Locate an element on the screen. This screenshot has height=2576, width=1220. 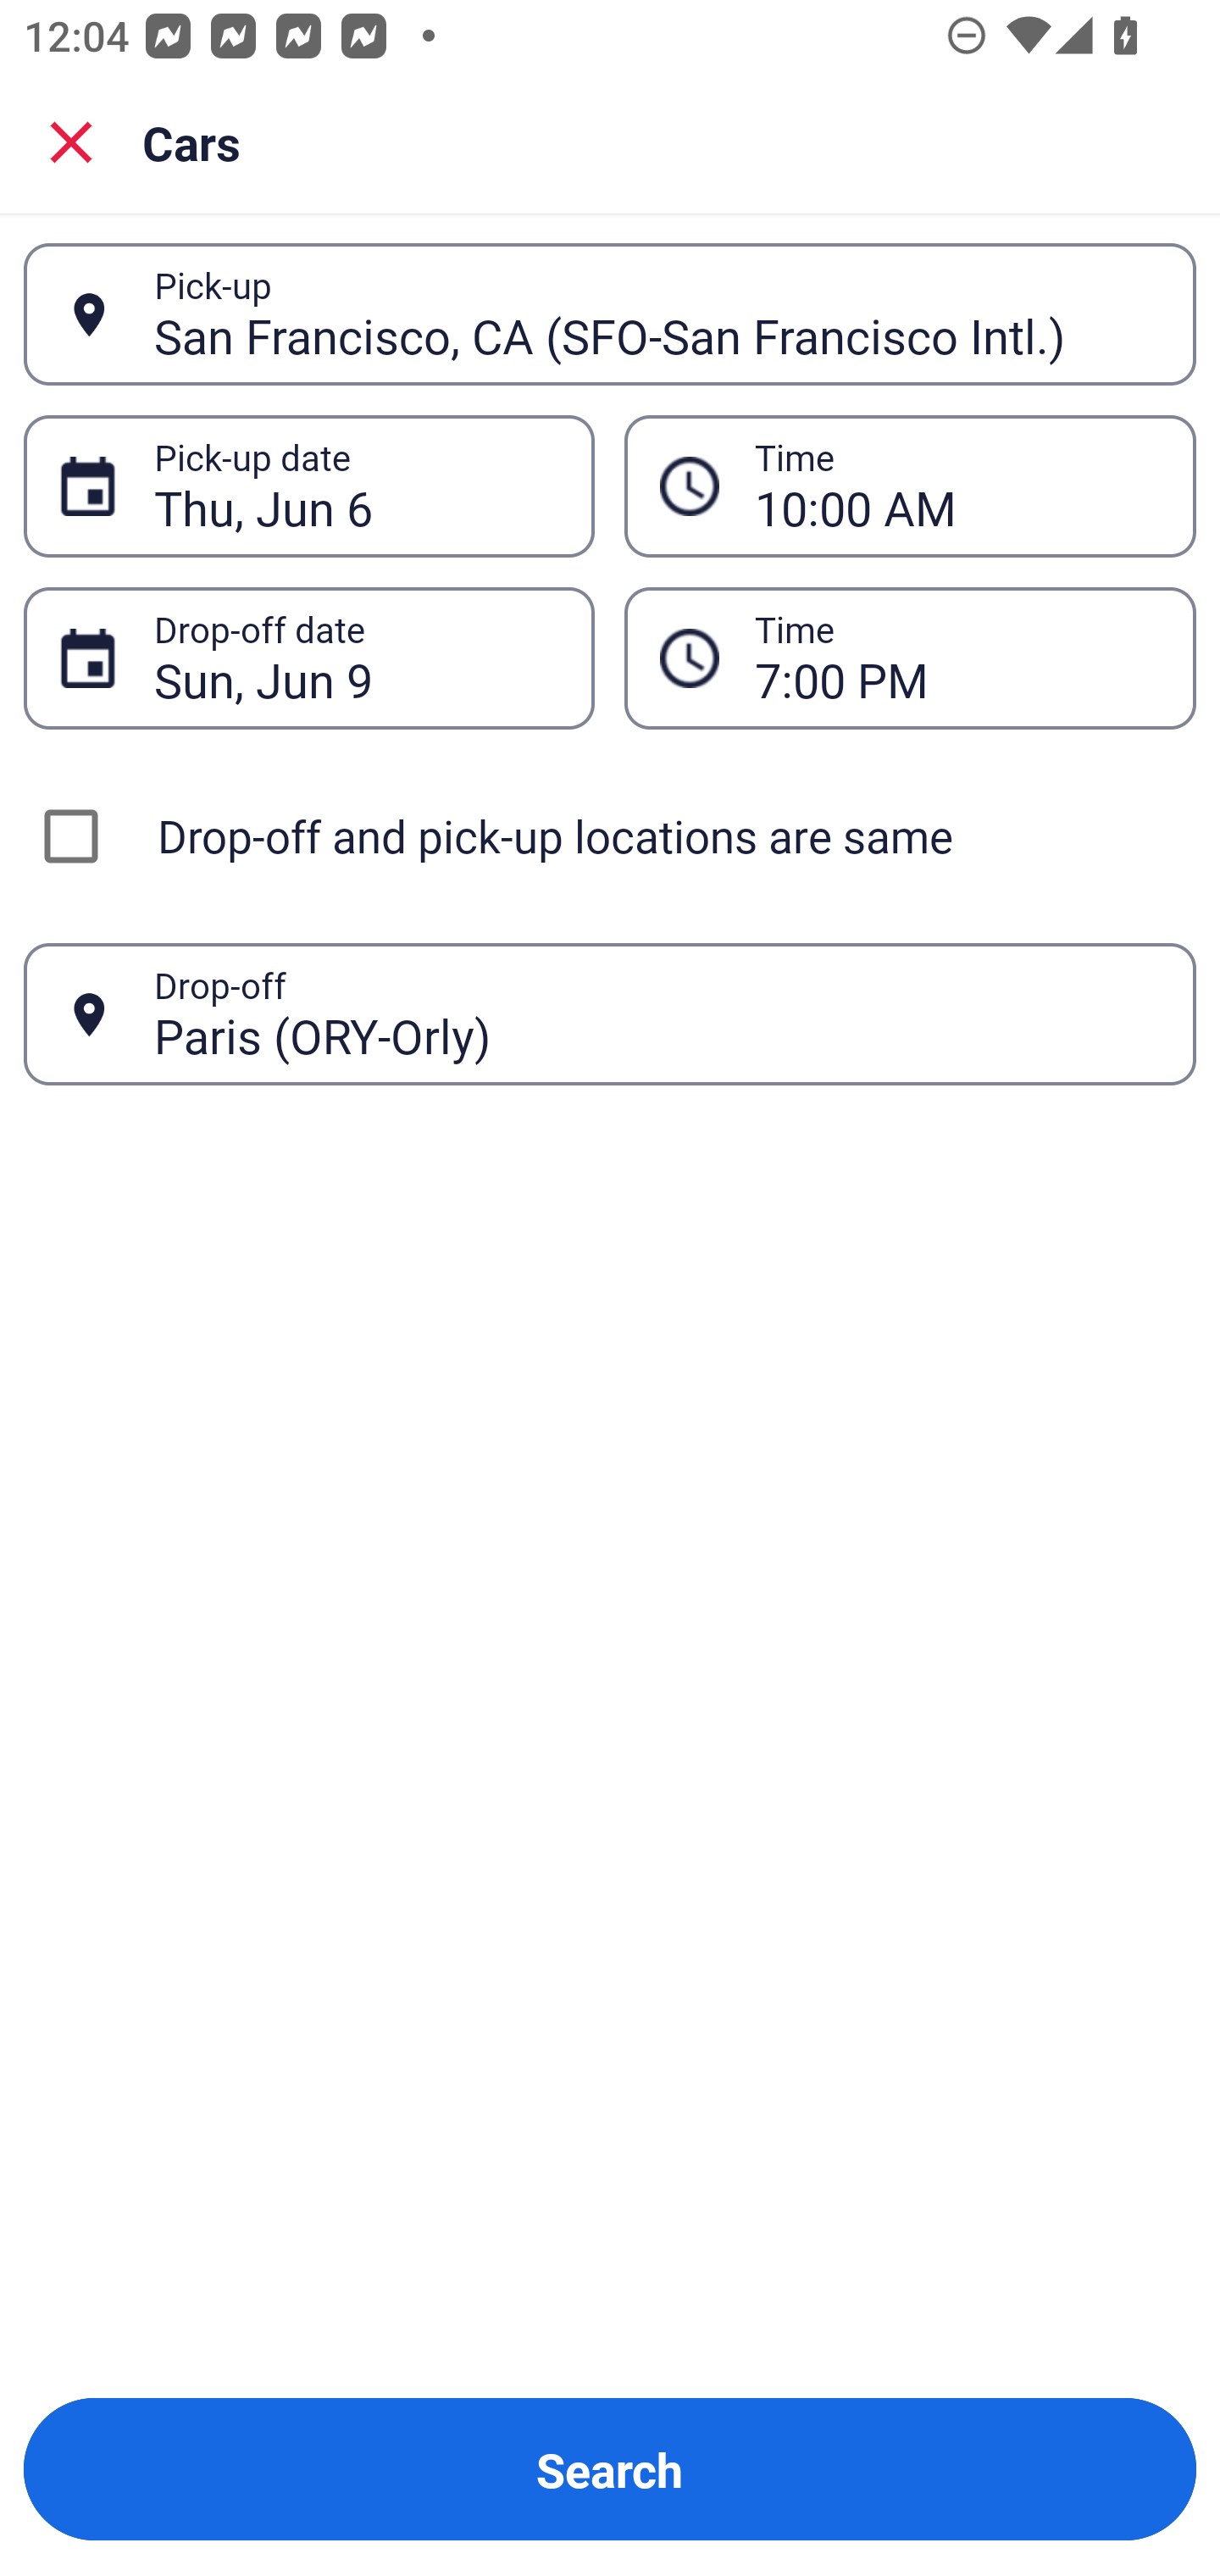
Paris (ORY-Orly) is located at coordinates (657, 1013).